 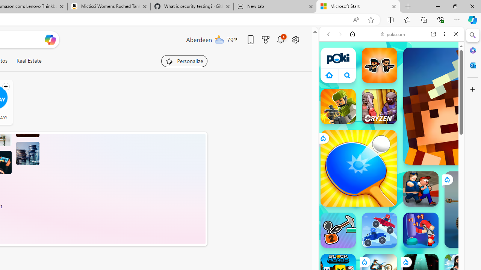 I want to click on Punch Legend Simulator Punch Legend Simulator, so click(x=421, y=230).